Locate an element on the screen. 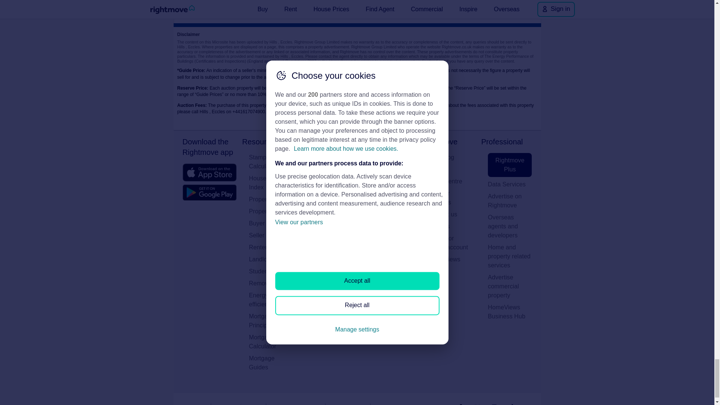  Property news is located at coordinates (271, 211).